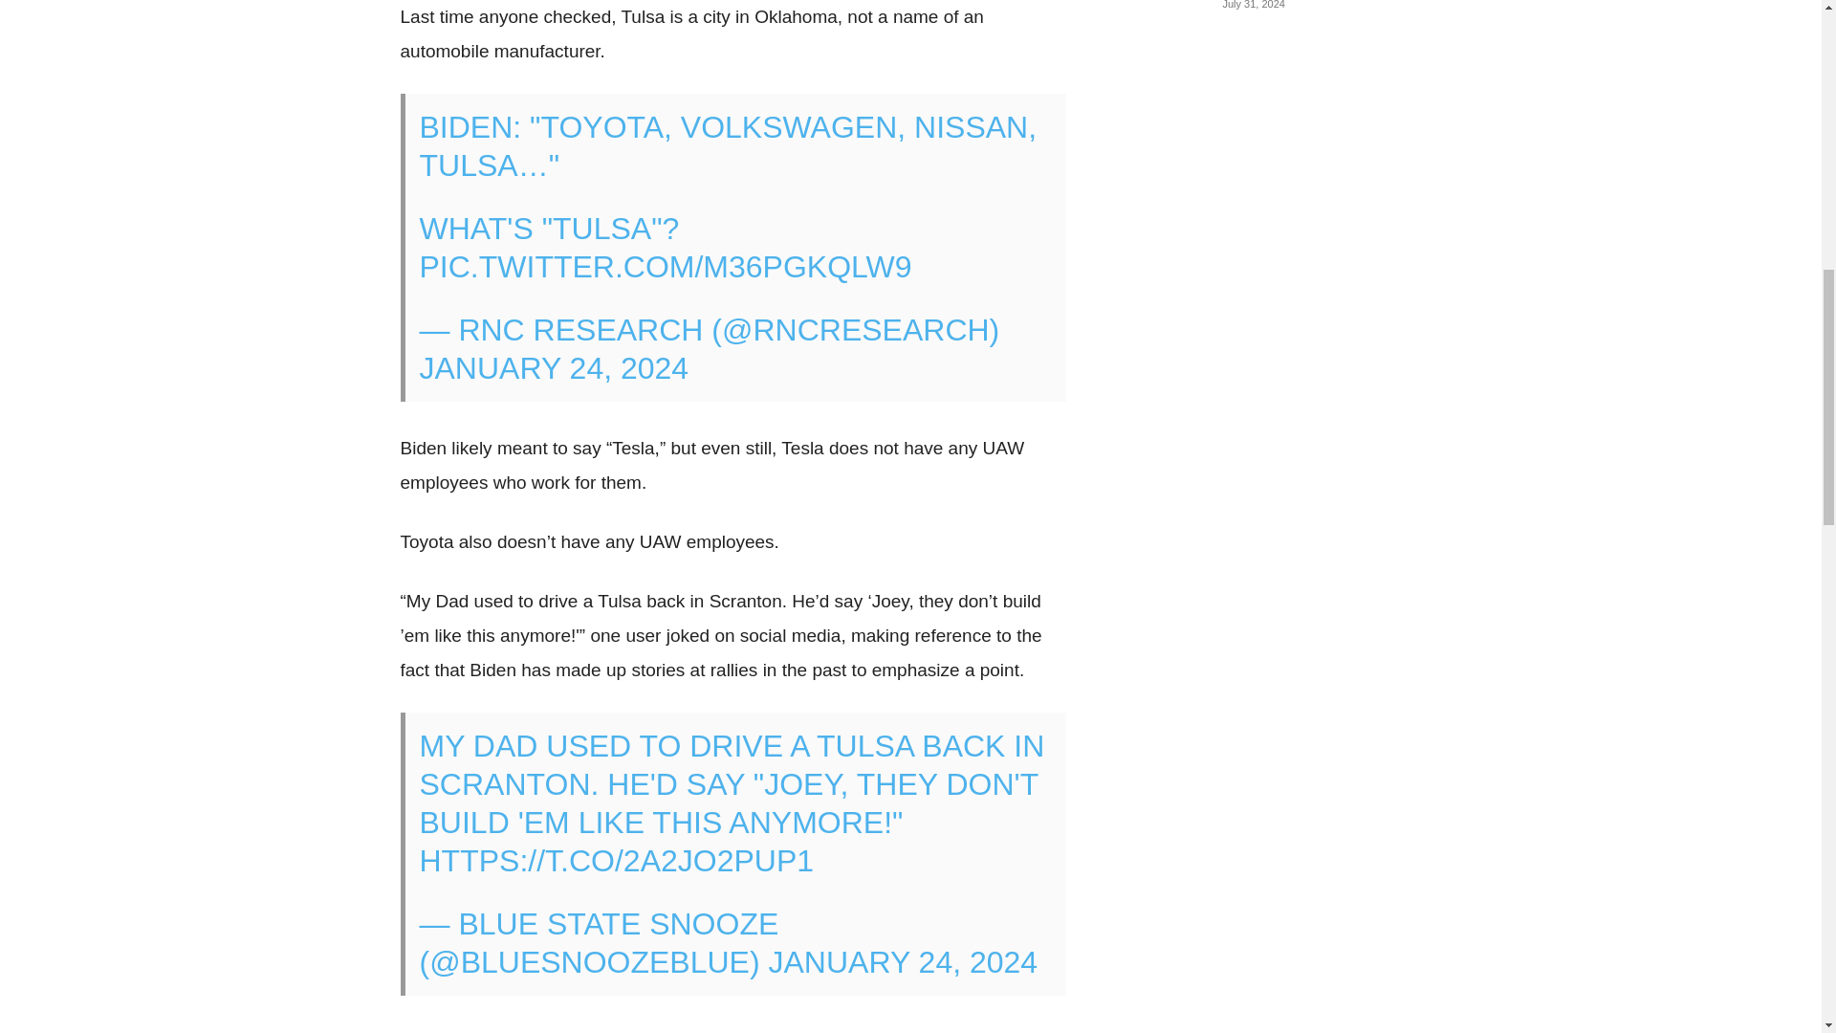 This screenshot has height=1033, width=1836. I want to click on JANUARY 24, 2024, so click(553, 367).